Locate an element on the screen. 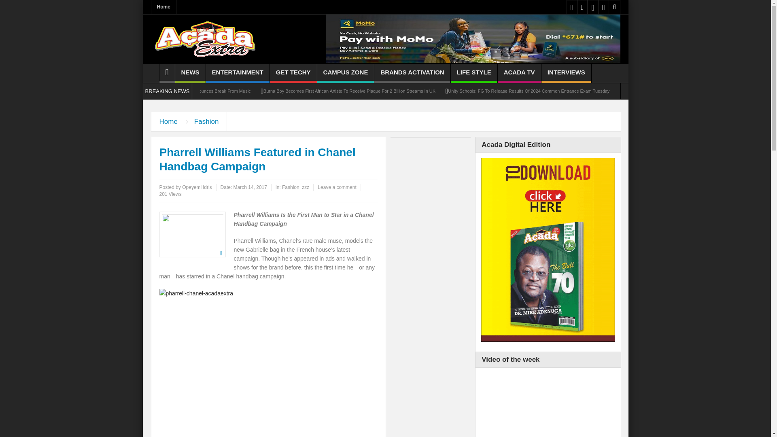  Fashion is located at coordinates (206, 121).